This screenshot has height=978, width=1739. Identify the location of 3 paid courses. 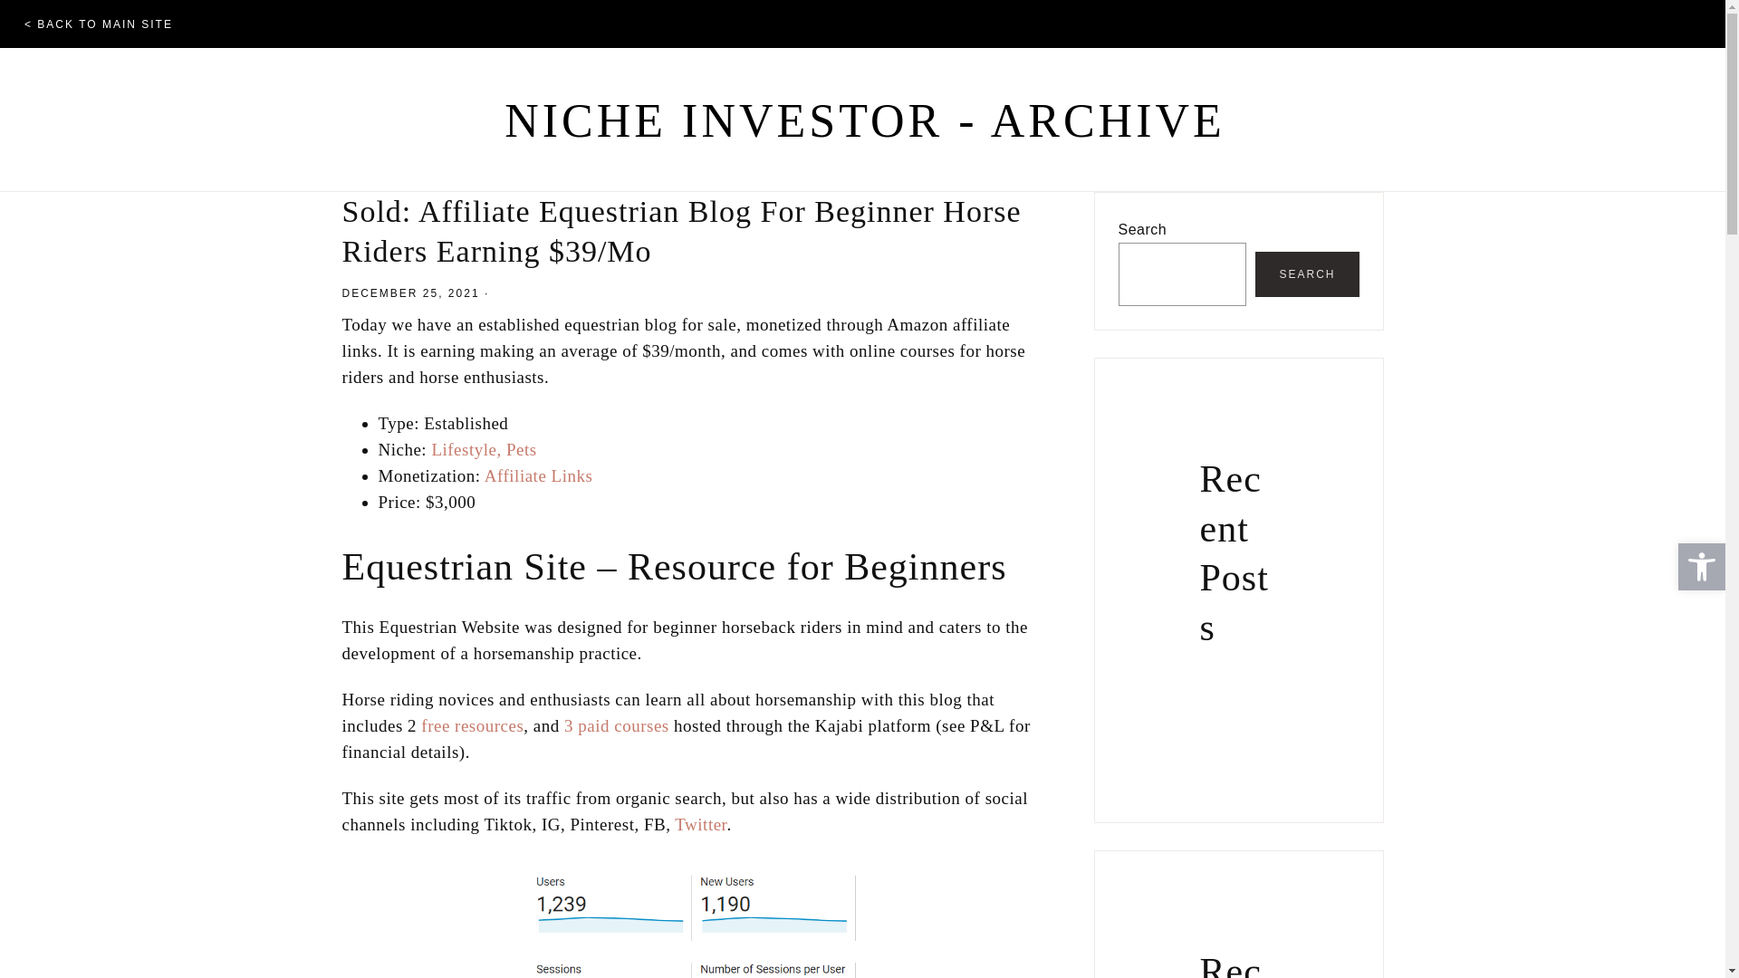
(616, 725).